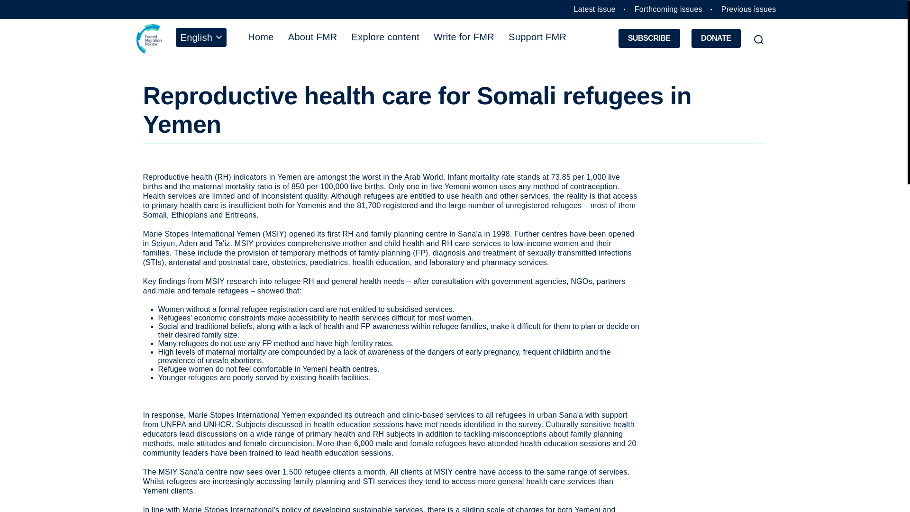 The image size is (910, 512). What do you see at coordinates (464, 37) in the screenshot?
I see `Write for FMR` at bounding box center [464, 37].